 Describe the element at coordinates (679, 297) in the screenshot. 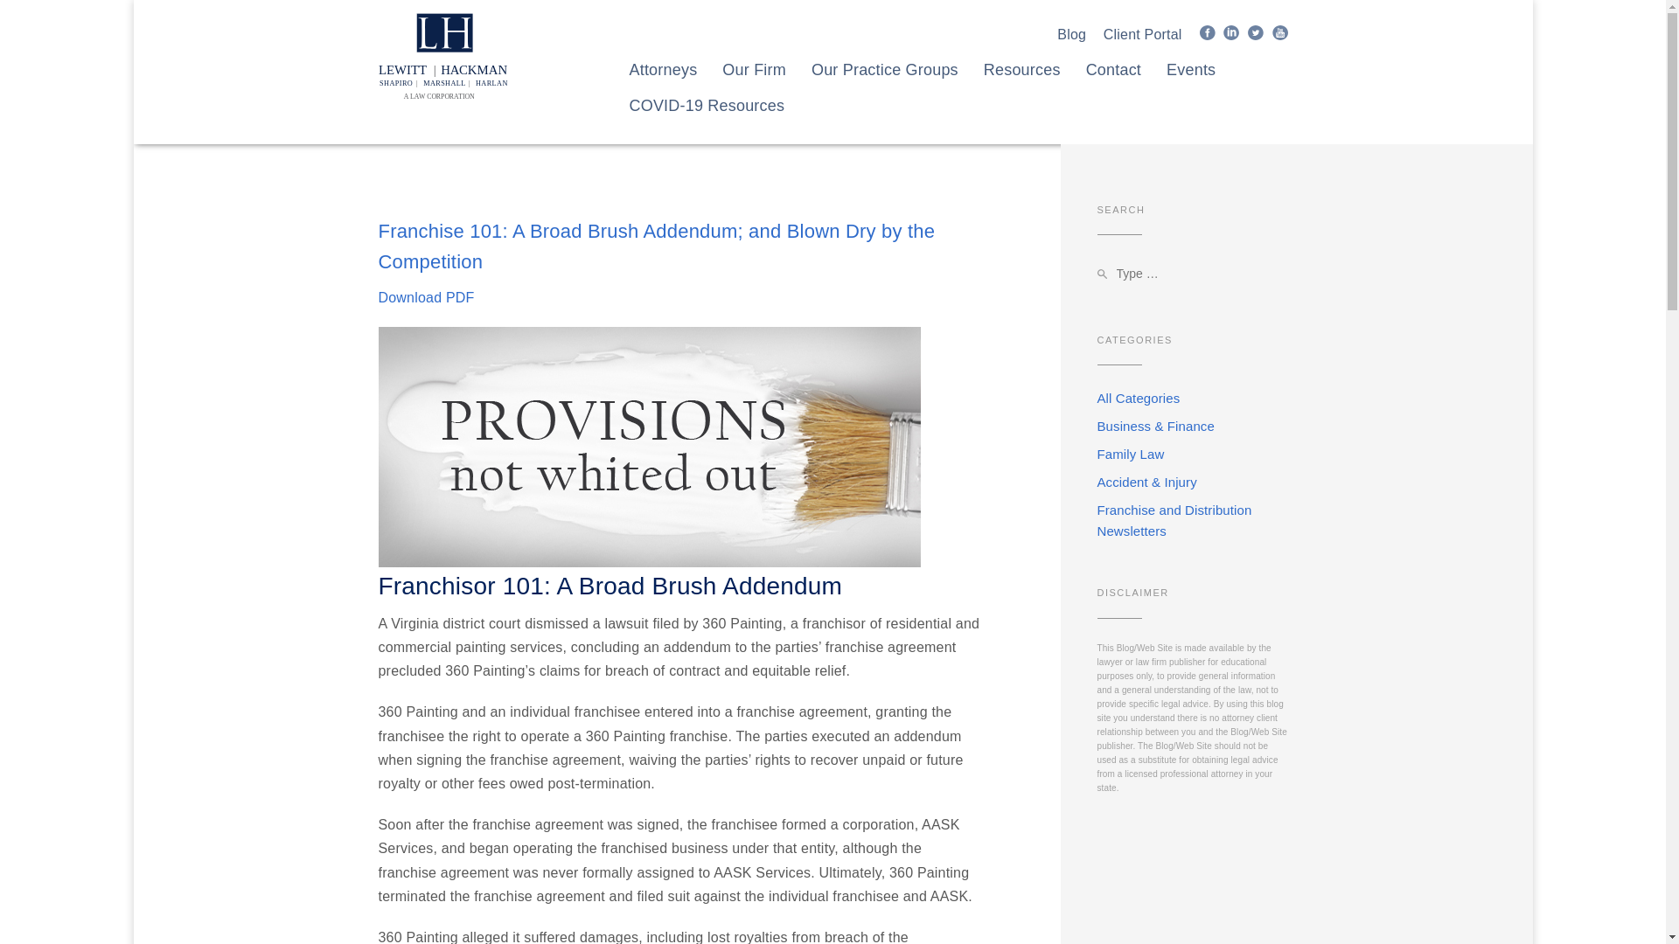

I see `All Categories` at that location.